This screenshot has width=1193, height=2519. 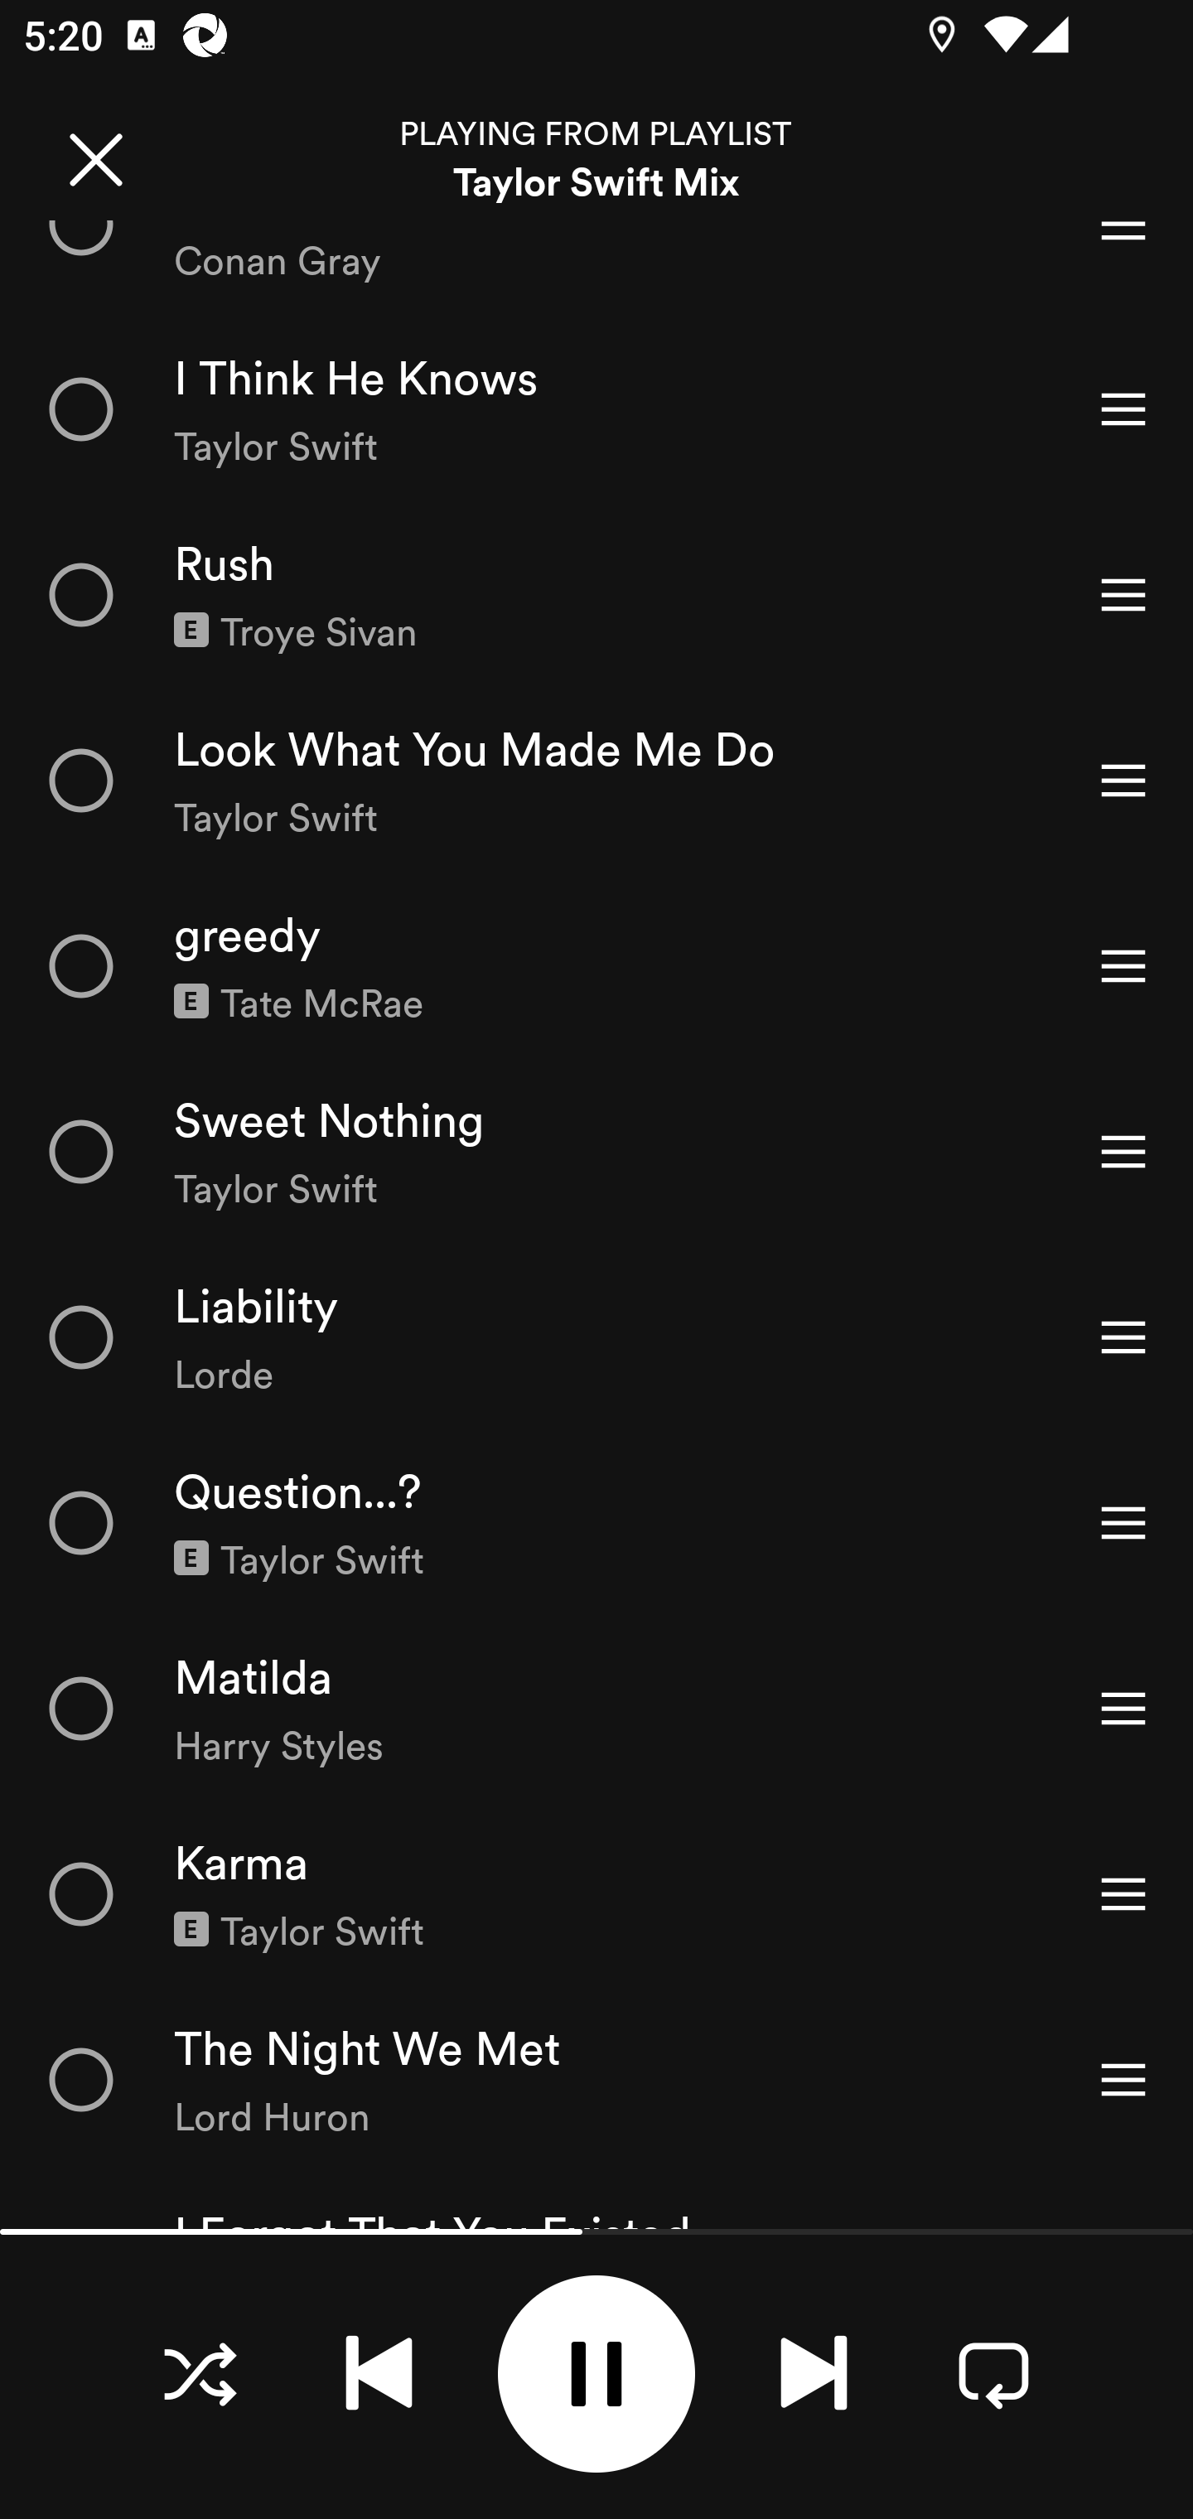 I want to click on Next, so click(x=814, y=2373).